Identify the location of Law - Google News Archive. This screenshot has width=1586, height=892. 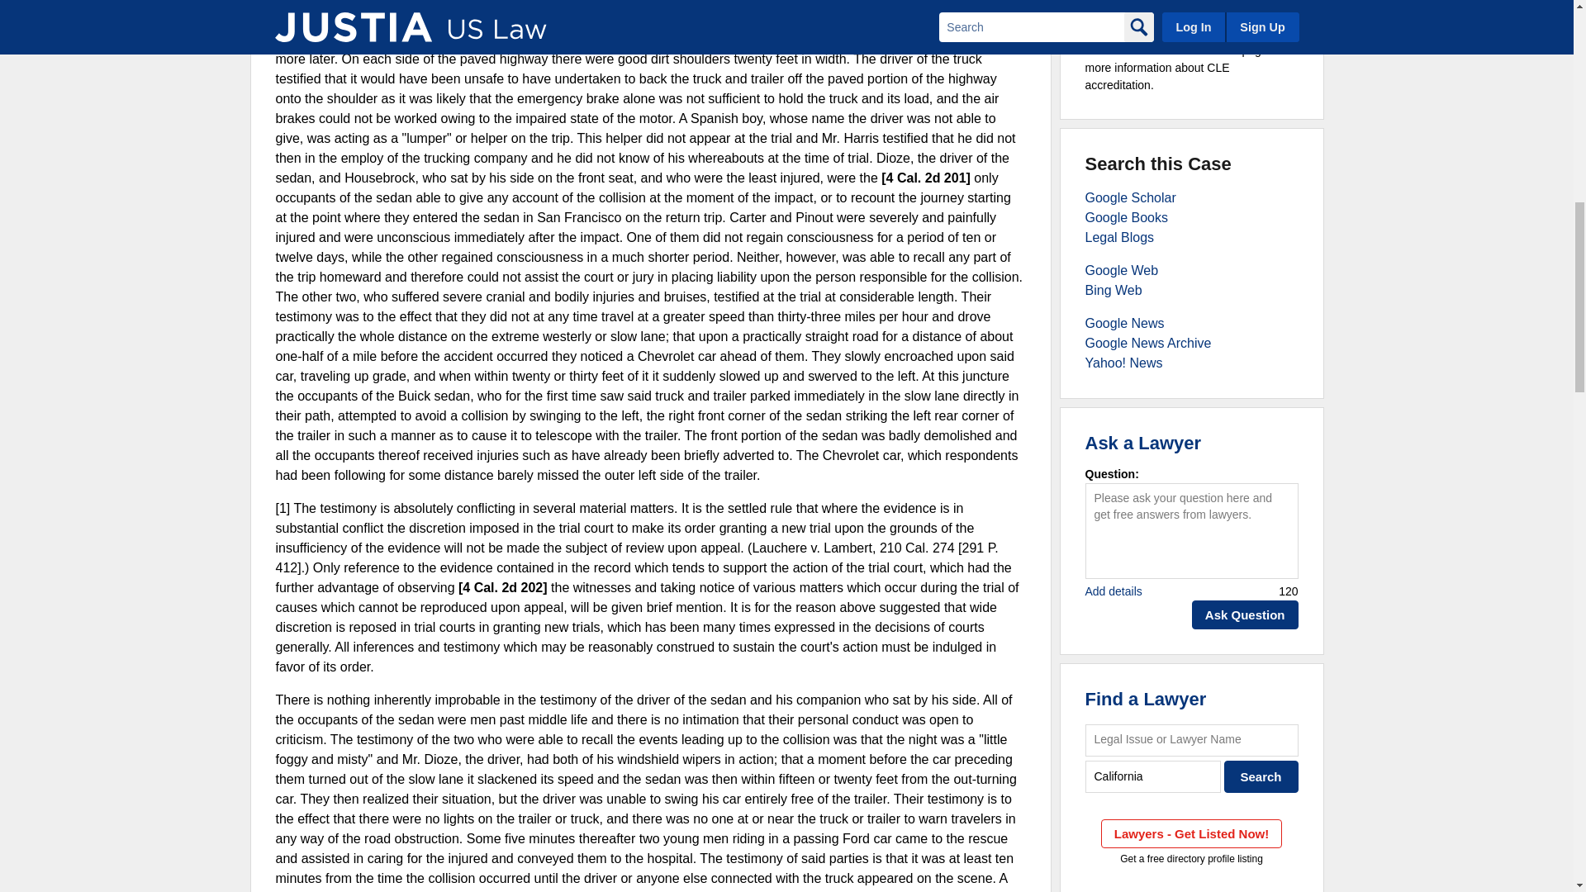
(1148, 344).